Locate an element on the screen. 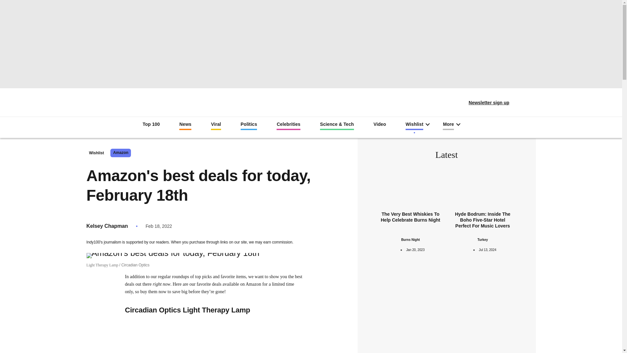  Viral is located at coordinates (216, 126).